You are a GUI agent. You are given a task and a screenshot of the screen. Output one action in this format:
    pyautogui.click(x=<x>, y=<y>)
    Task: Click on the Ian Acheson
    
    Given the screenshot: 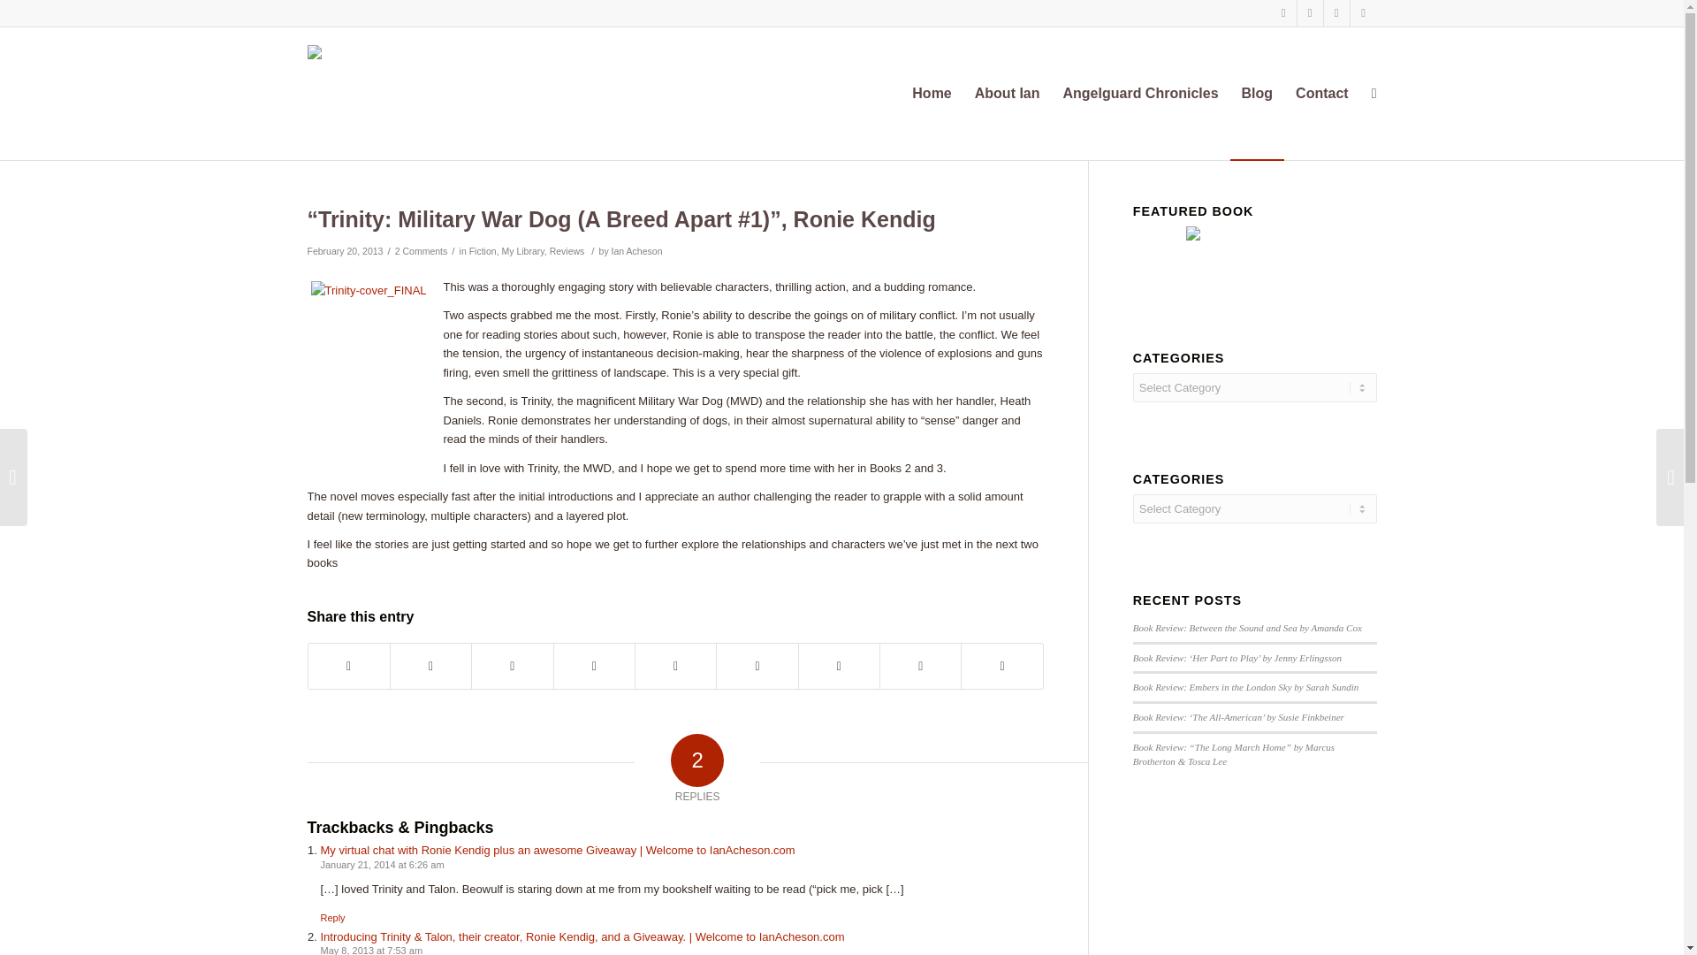 What is the action you would take?
    pyautogui.click(x=636, y=251)
    